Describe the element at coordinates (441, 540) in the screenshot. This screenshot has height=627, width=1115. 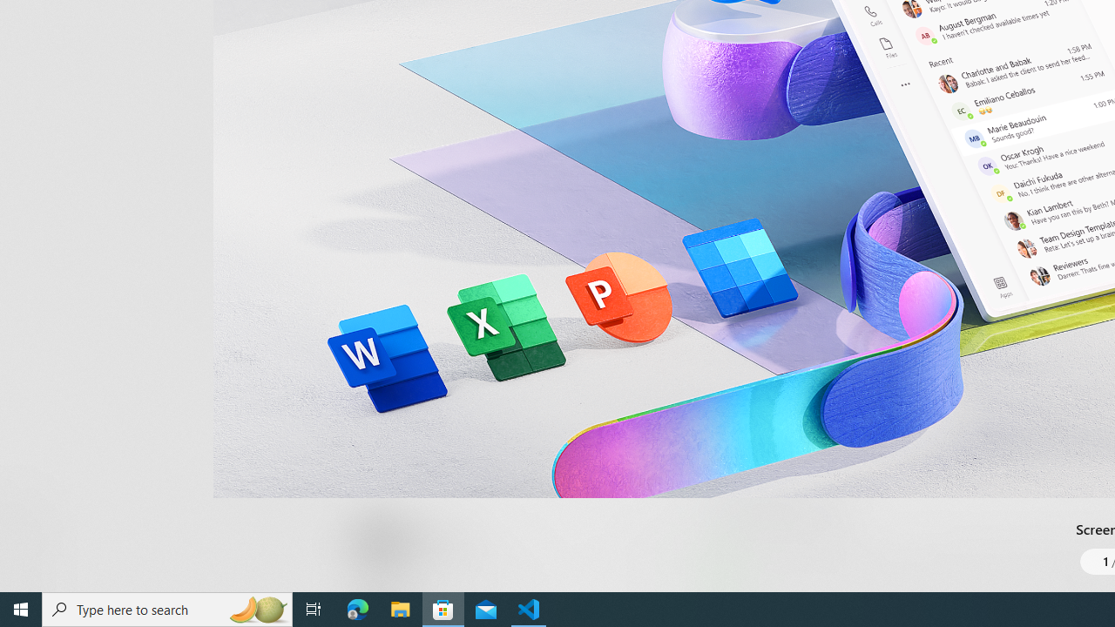
I see `Age rating: EVERYONE. Click for more information.` at that location.